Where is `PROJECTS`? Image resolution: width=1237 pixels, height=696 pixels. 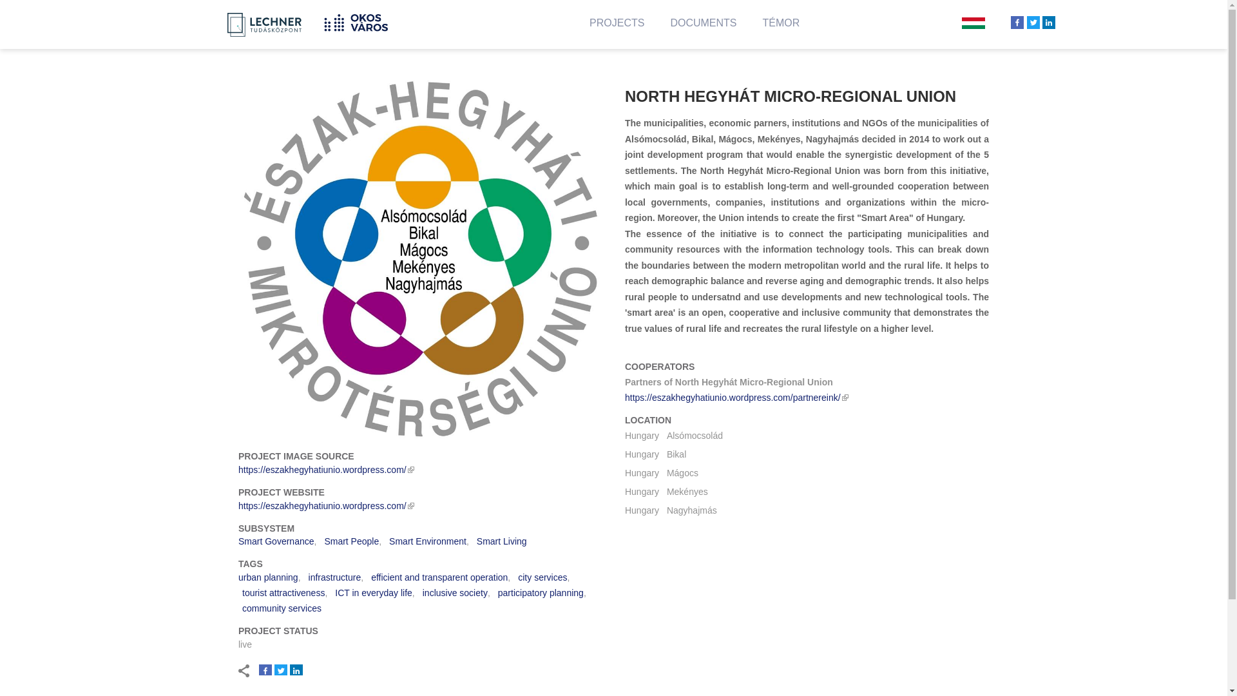
PROJECTS is located at coordinates (617, 27).